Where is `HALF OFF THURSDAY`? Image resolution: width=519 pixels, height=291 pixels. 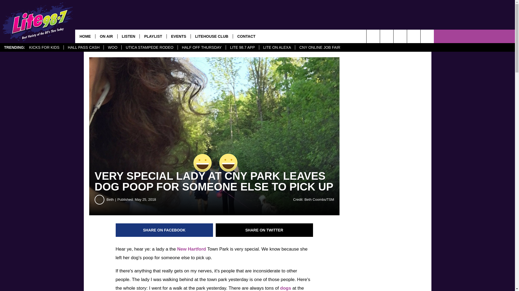
HALF OFF THURSDAY is located at coordinates (202, 47).